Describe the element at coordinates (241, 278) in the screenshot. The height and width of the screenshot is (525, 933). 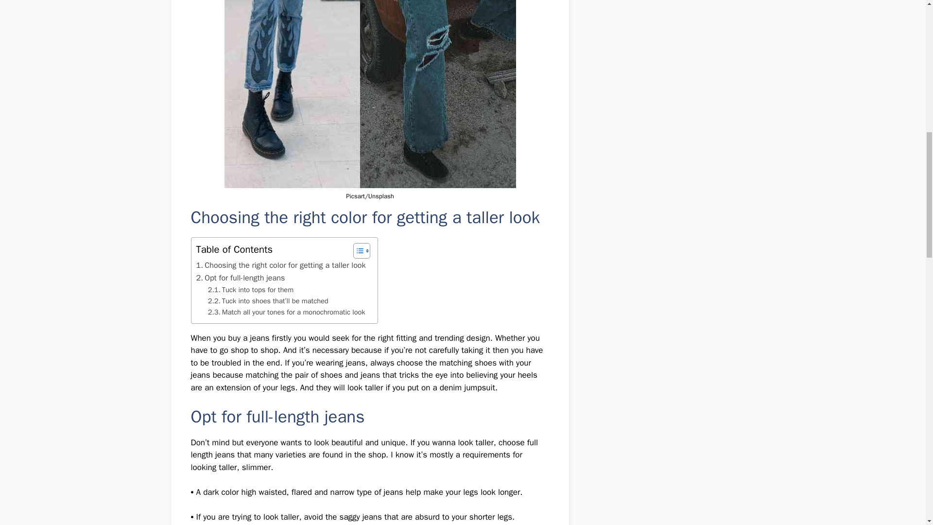
I see `Opt for full-length jeans` at that location.